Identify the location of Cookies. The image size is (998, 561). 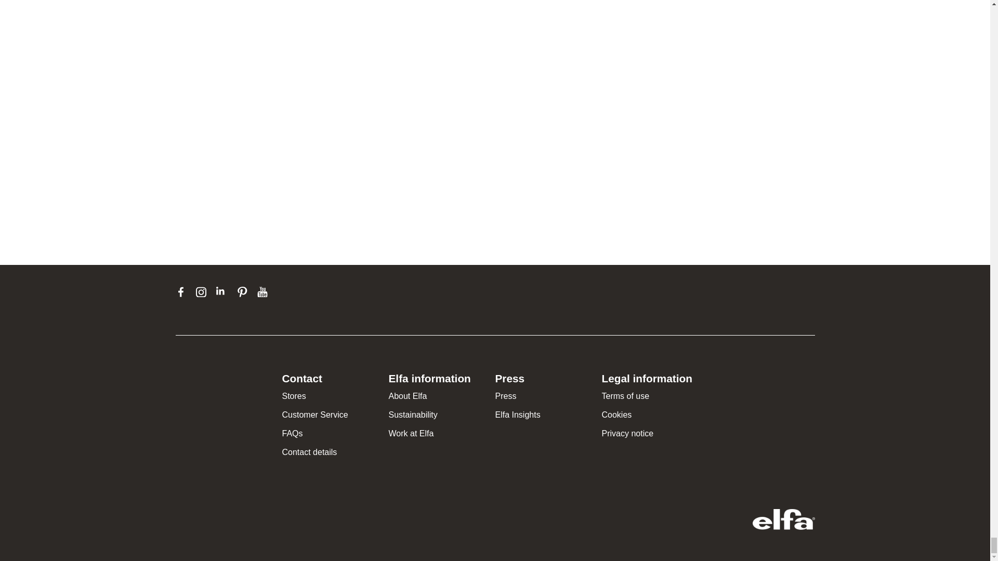
(616, 415).